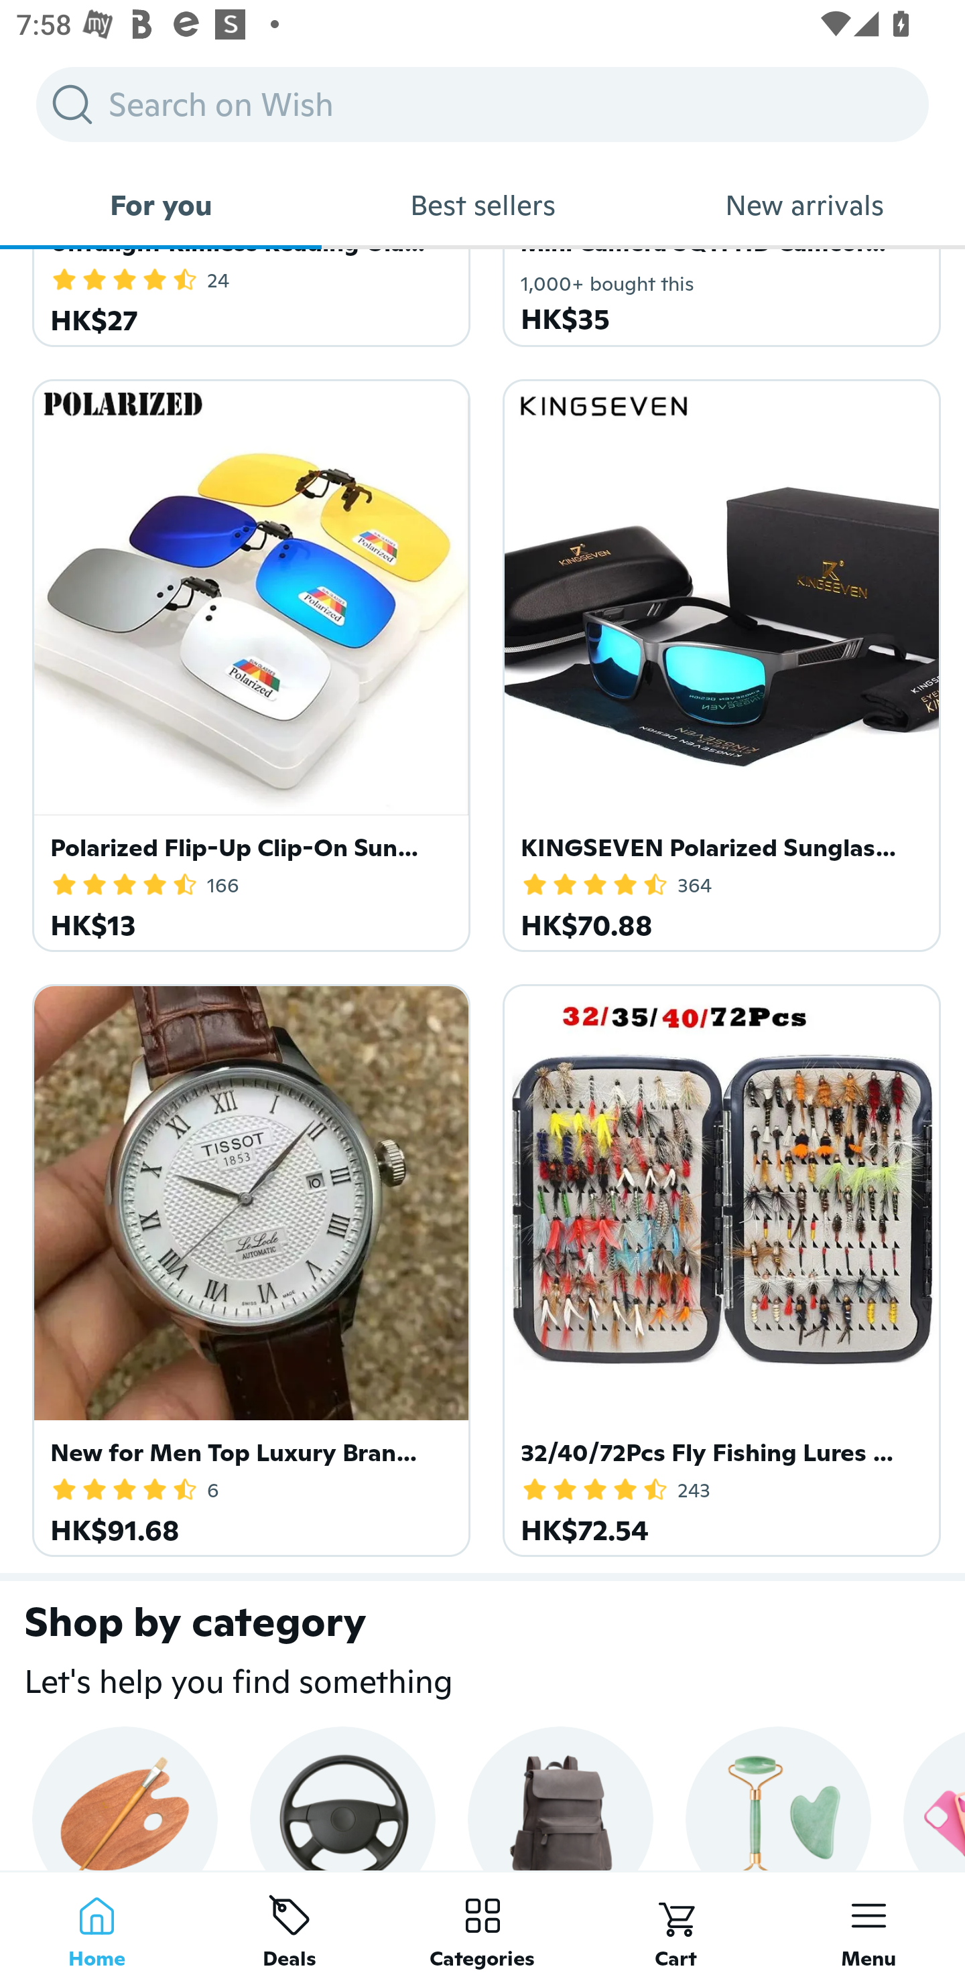 Image resolution: width=965 pixels, height=1983 pixels. I want to click on Cart, so click(675, 1927).